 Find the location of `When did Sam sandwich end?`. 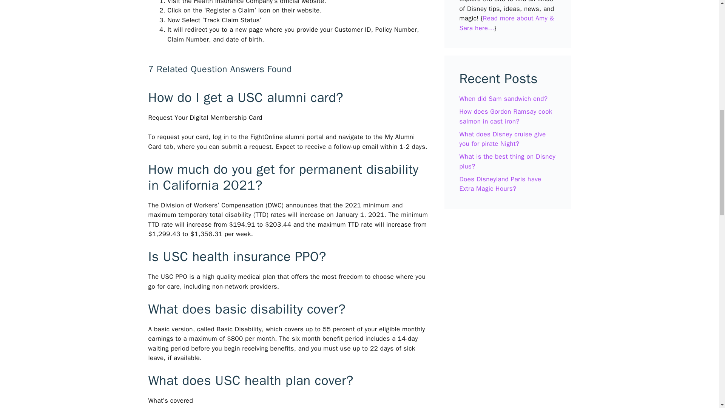

When did Sam sandwich end? is located at coordinates (503, 99).